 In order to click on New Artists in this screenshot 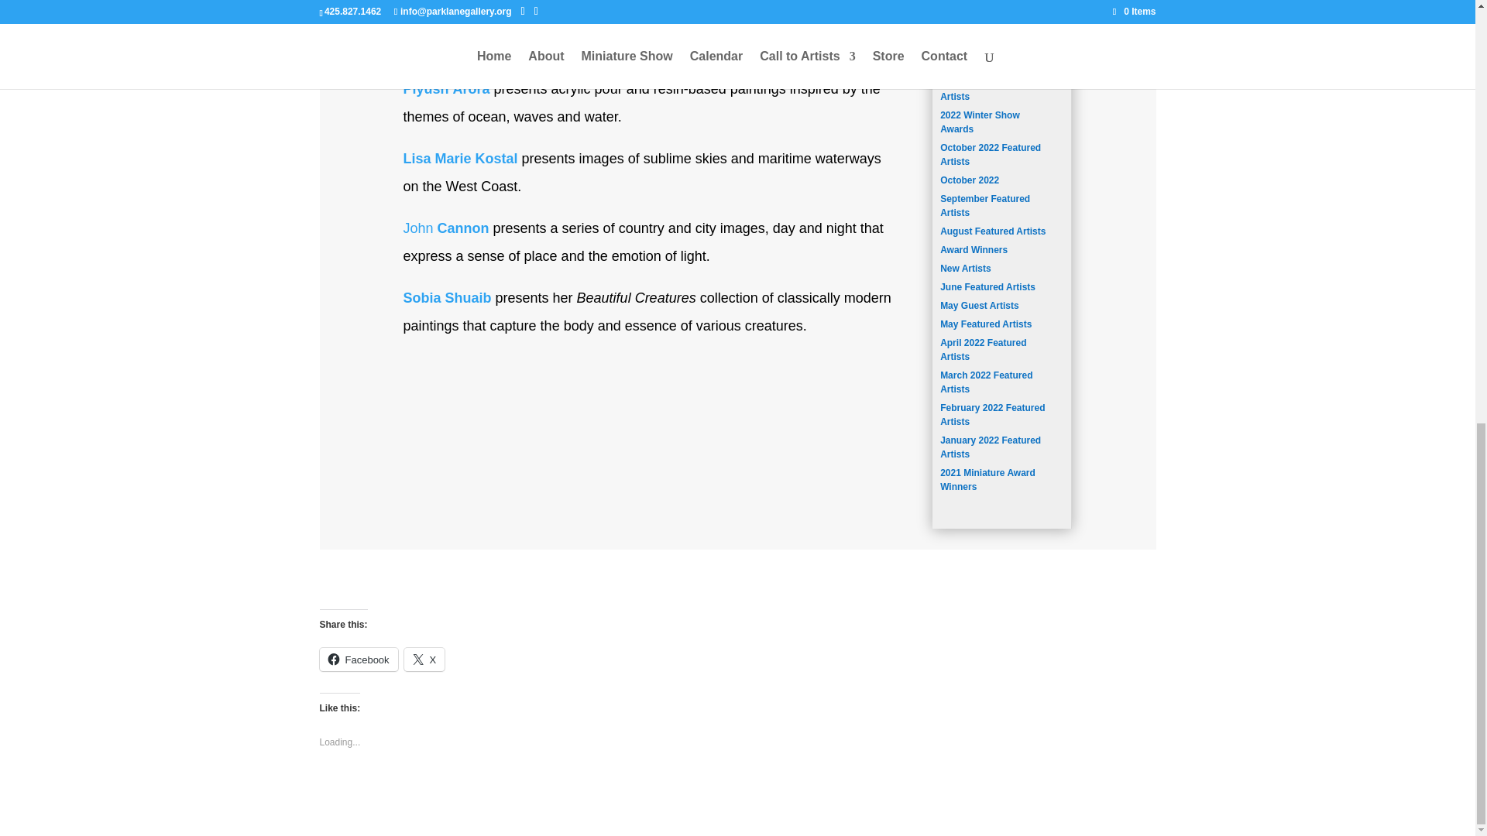, I will do `click(965, 269)`.